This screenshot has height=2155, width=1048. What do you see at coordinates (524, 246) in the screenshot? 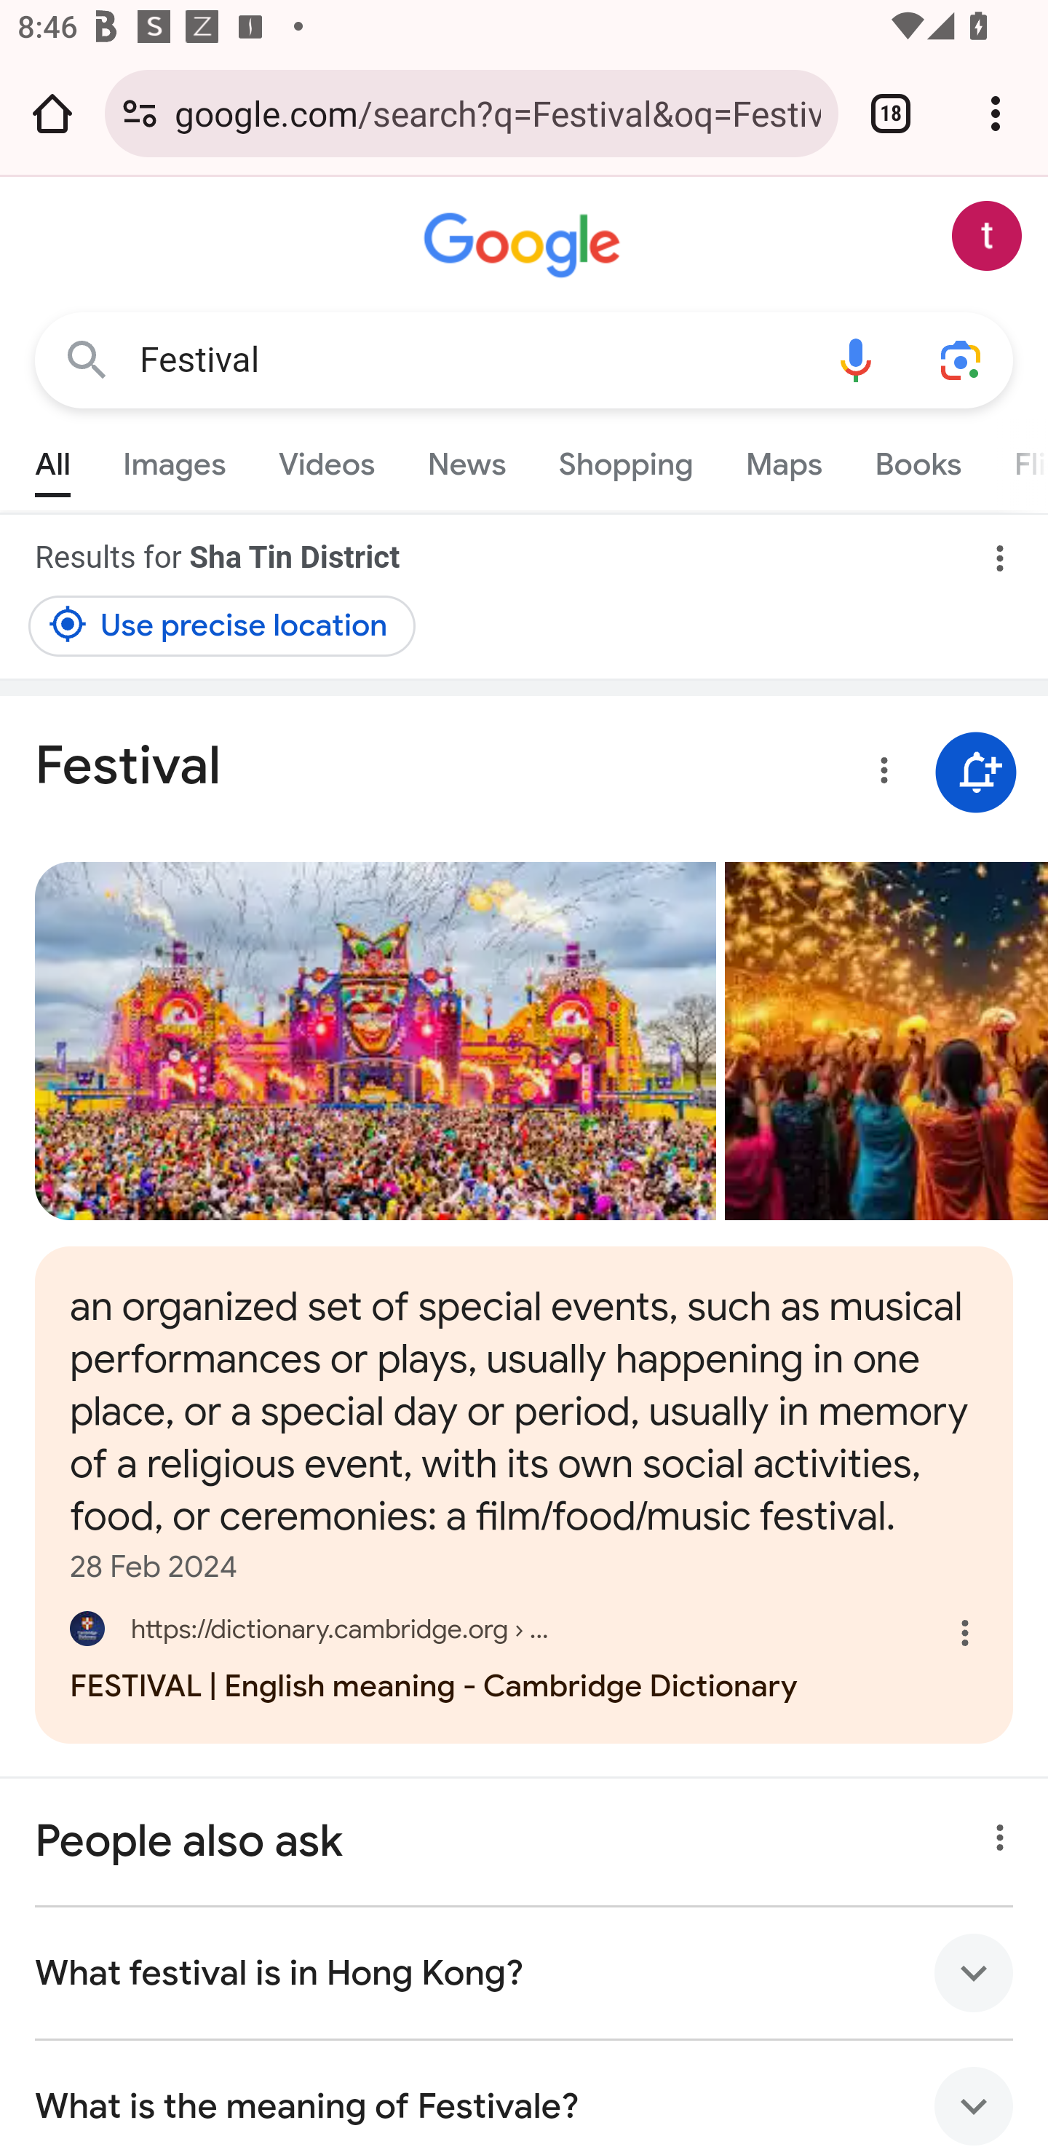
I see `Google` at bounding box center [524, 246].